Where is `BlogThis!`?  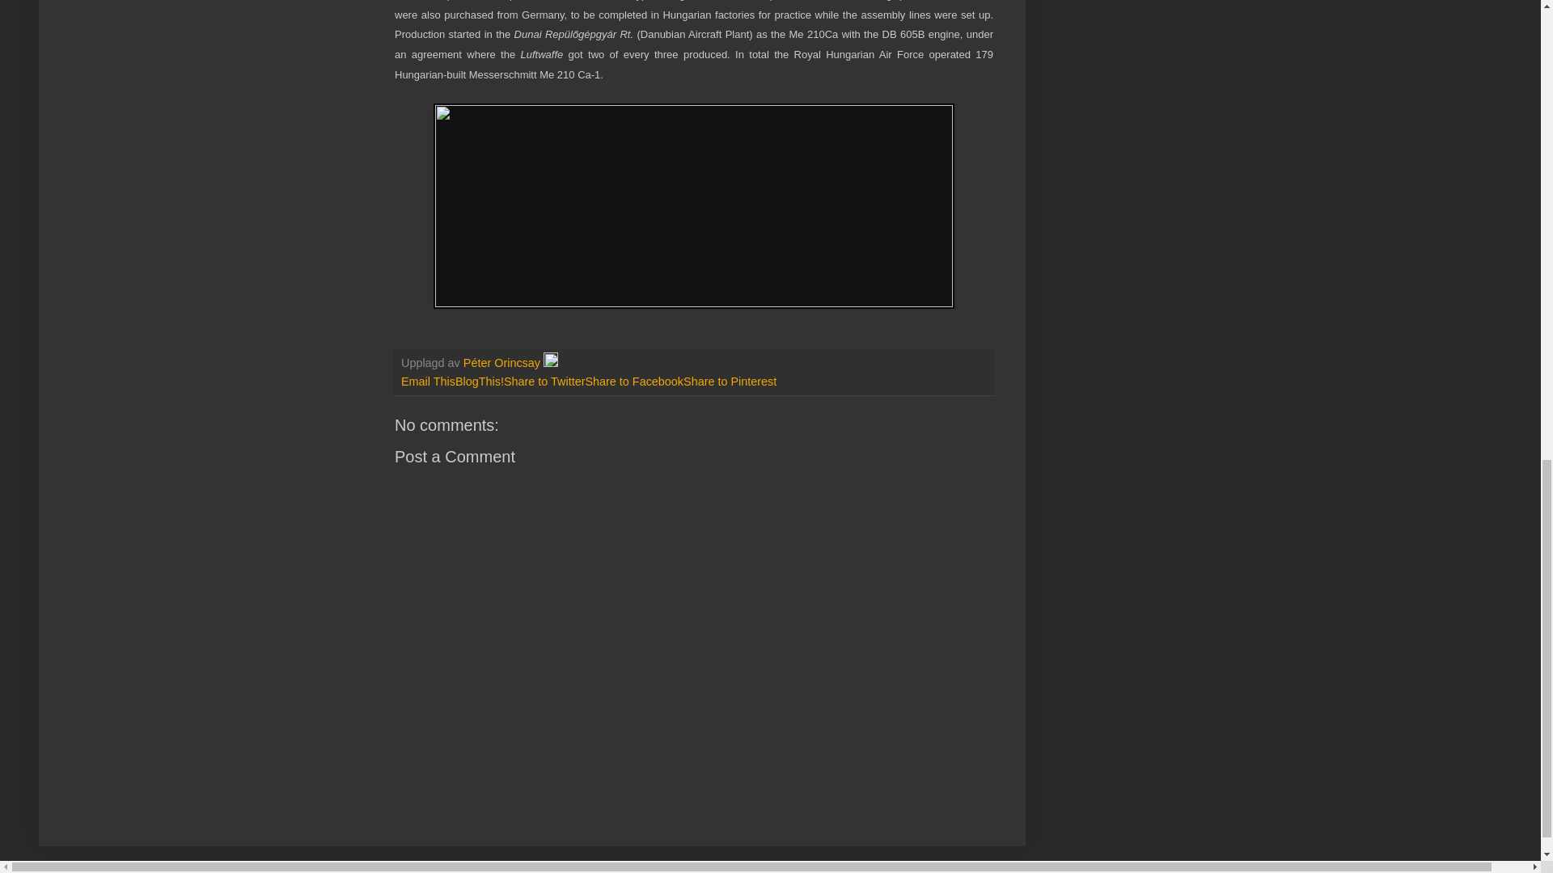
BlogThis! is located at coordinates (479, 382).